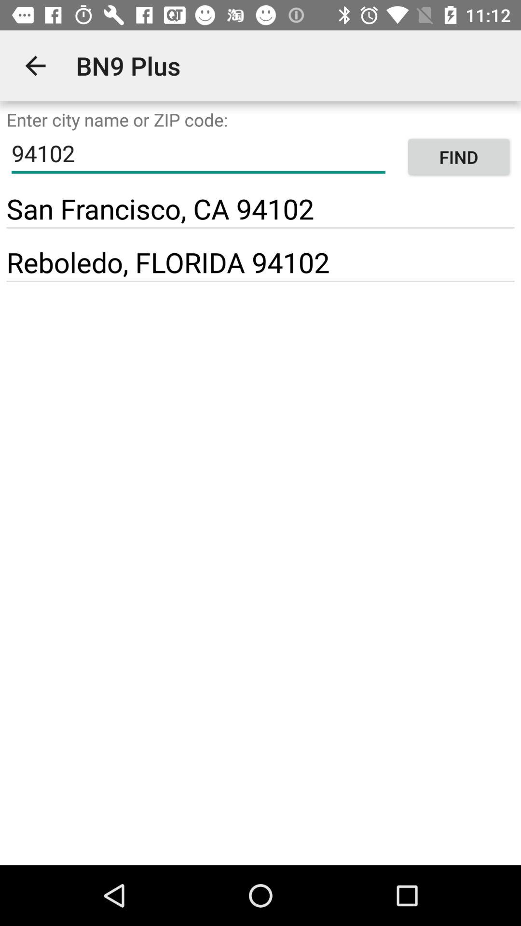 The width and height of the screenshot is (521, 926). Describe the element at coordinates (458, 157) in the screenshot. I see `press item to the right of the 94102` at that location.